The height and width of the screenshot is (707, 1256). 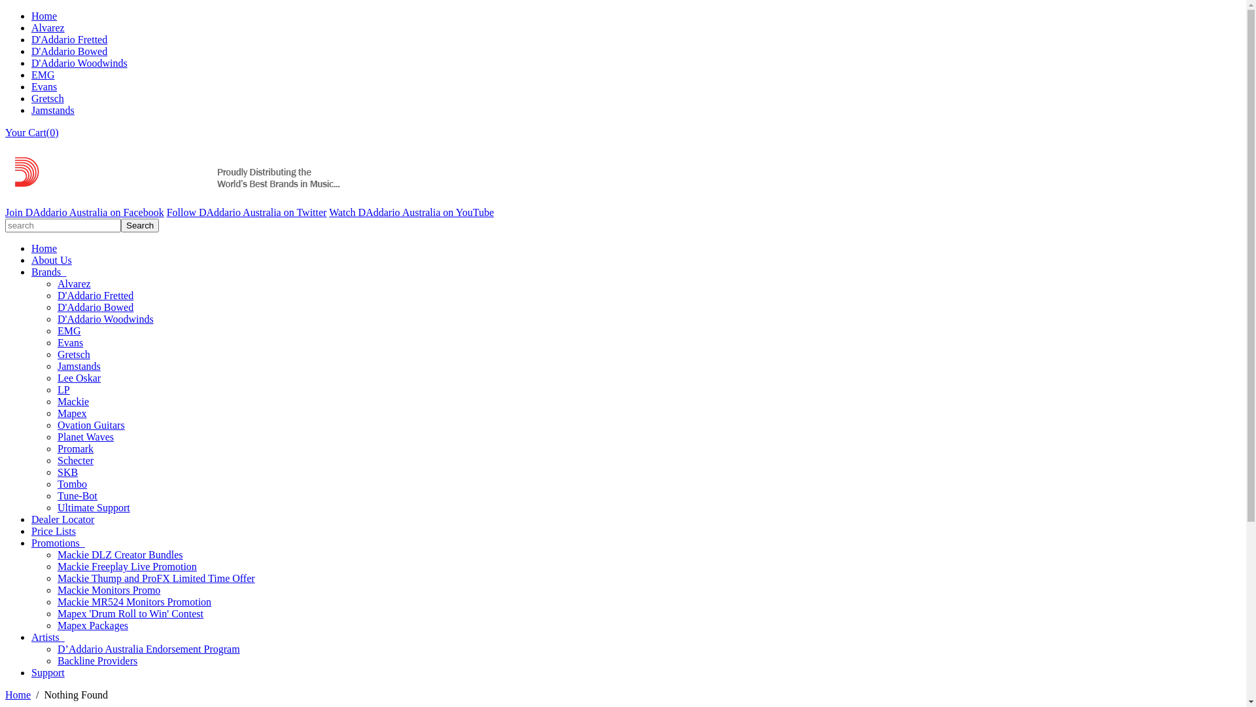 I want to click on Support, so click(x=48, y=673).